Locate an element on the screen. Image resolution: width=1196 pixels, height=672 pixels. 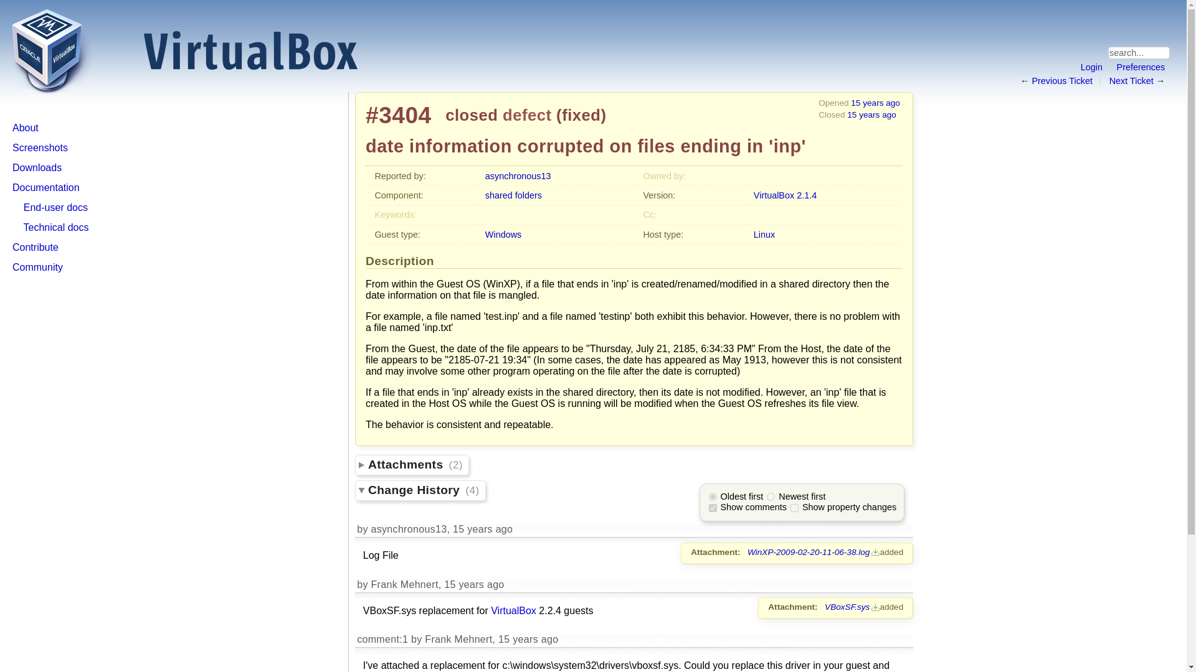
Technical docs is located at coordinates (56, 227).